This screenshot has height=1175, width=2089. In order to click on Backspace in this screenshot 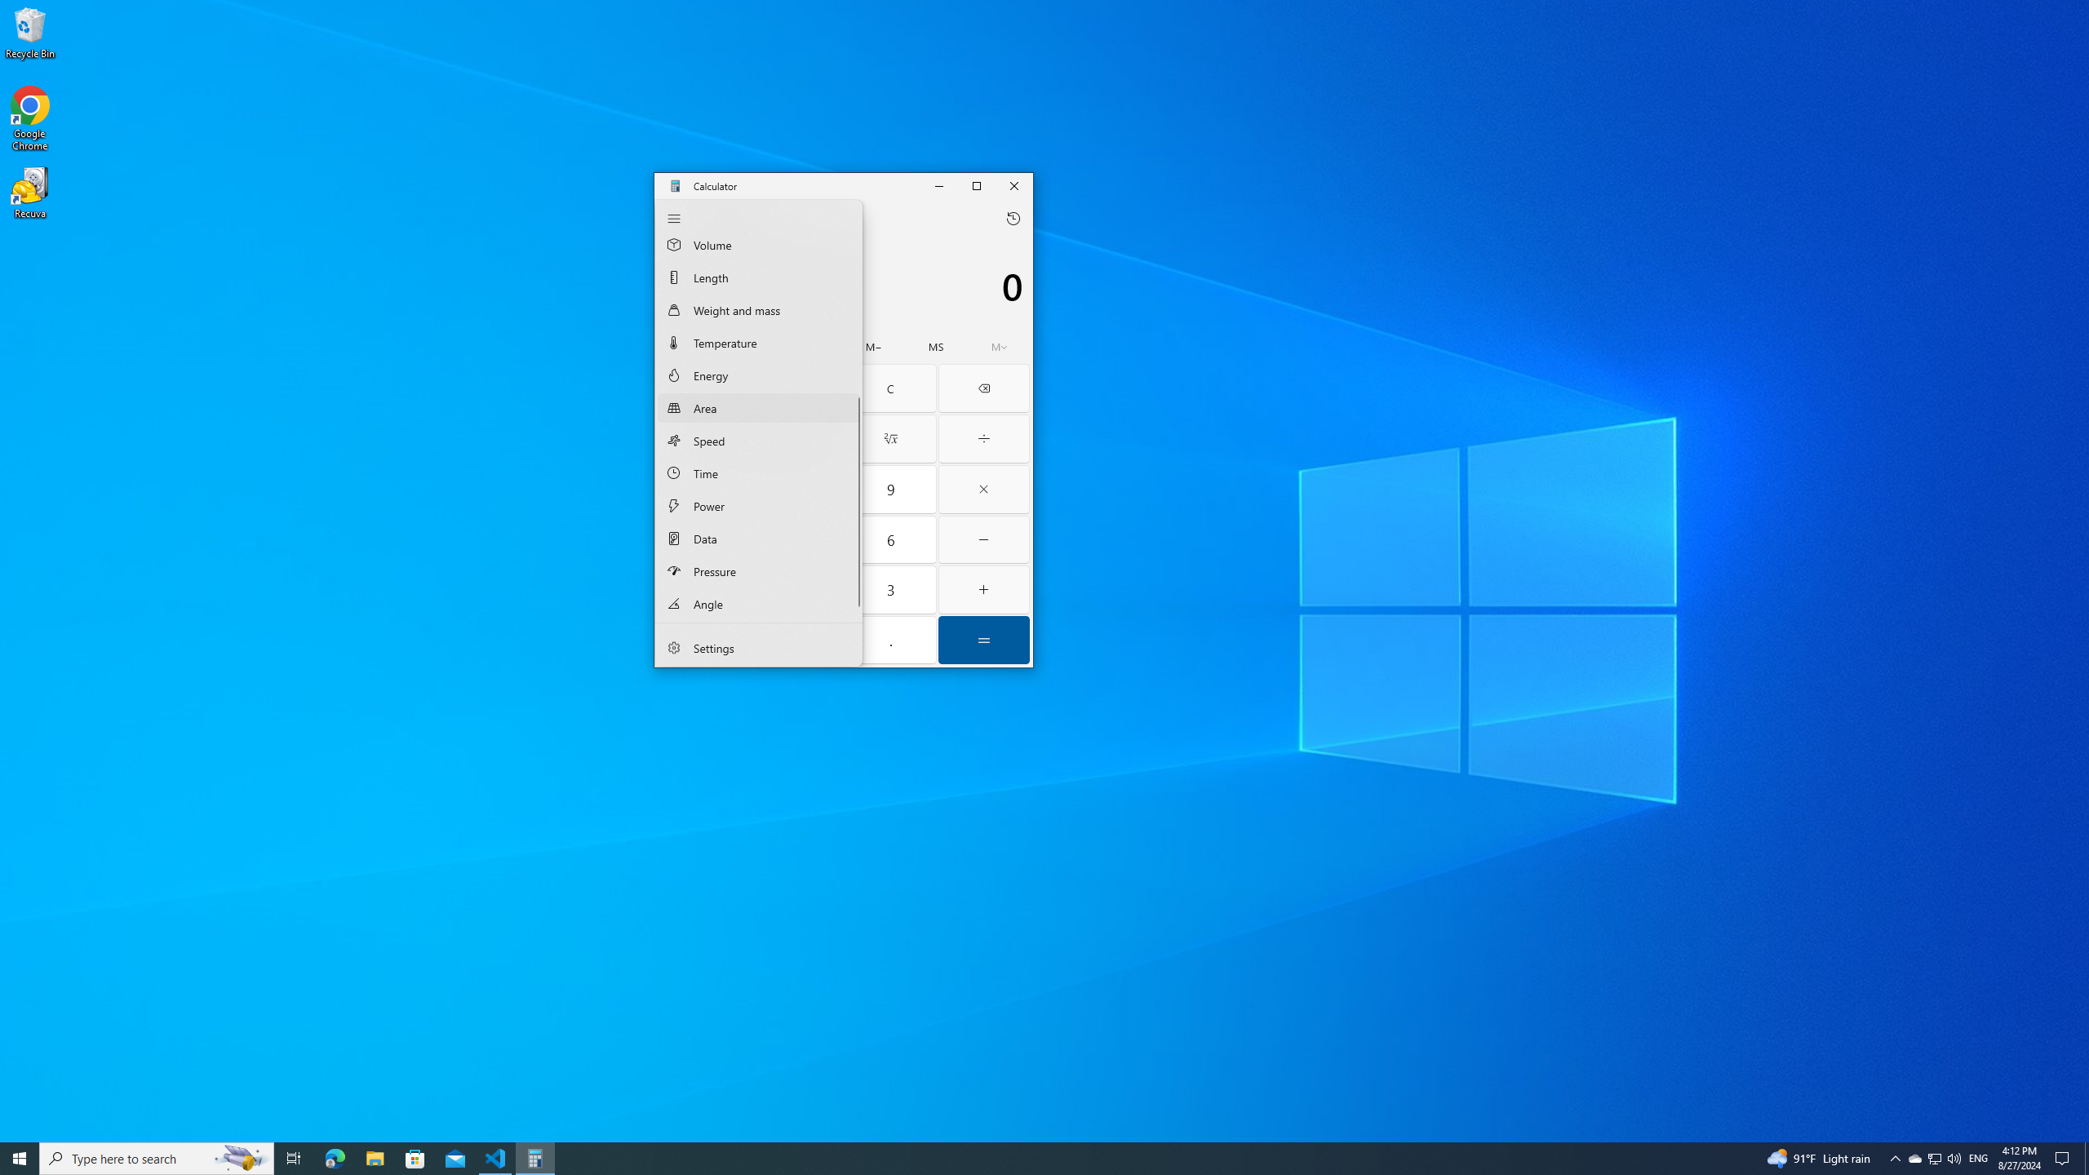, I will do `click(984, 388)`.